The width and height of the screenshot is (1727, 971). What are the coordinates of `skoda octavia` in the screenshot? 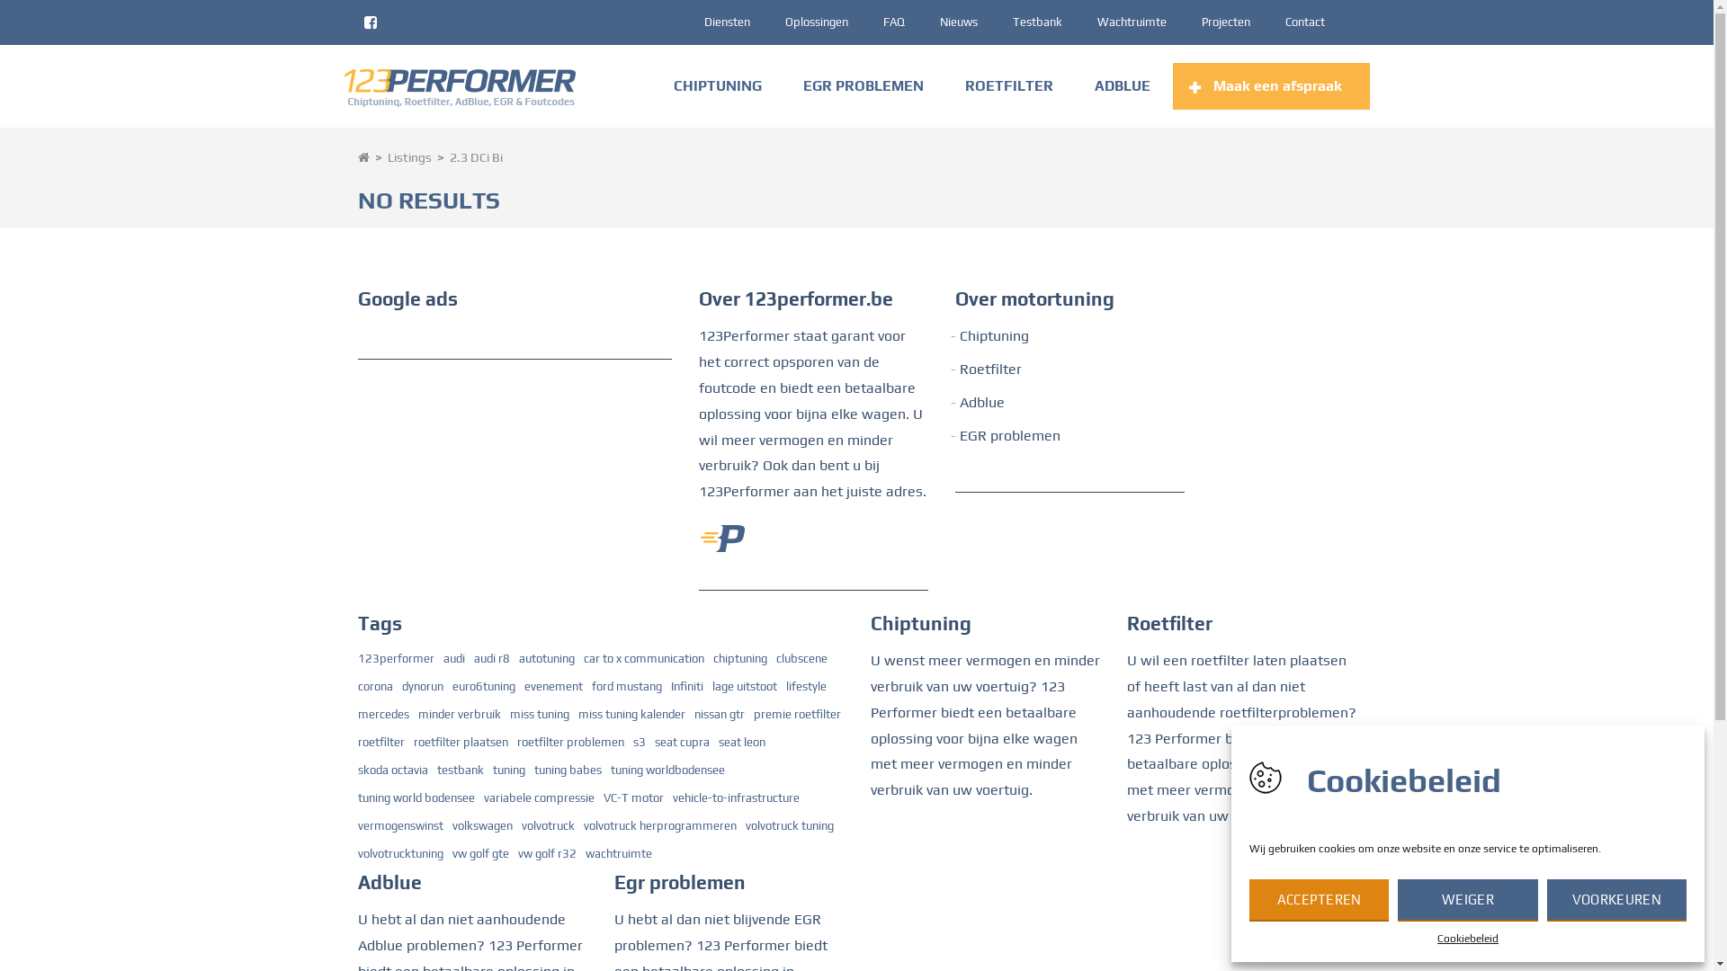 It's located at (393, 771).